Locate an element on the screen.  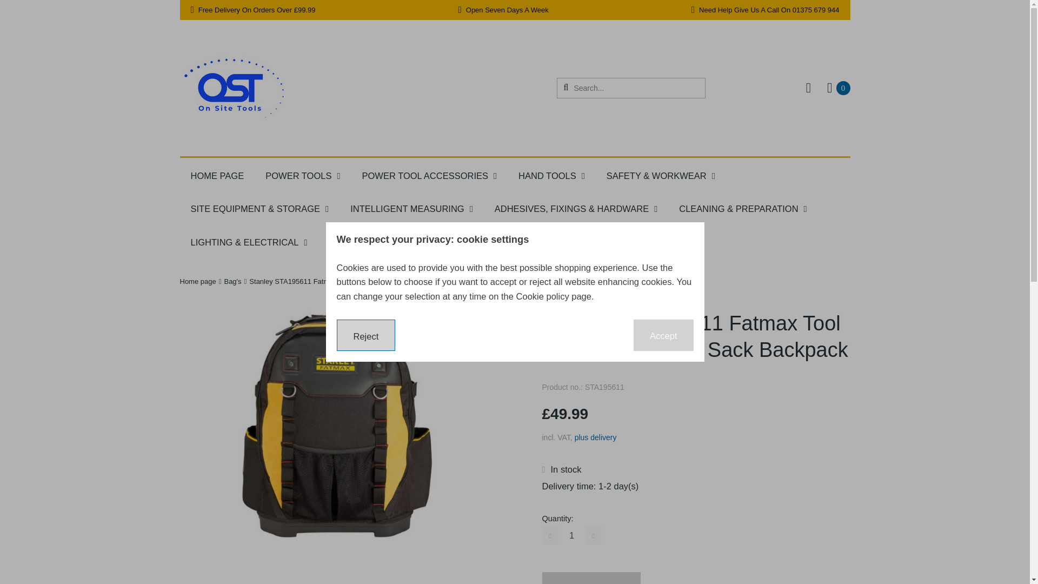
1 is located at coordinates (839, 88).